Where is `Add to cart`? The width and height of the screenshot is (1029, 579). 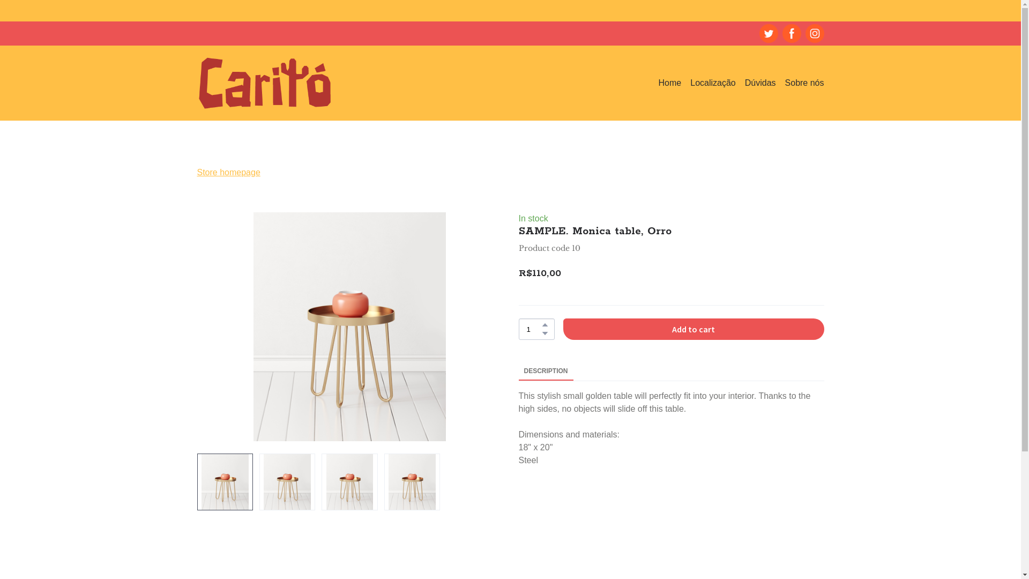
Add to cart is located at coordinates (694, 329).